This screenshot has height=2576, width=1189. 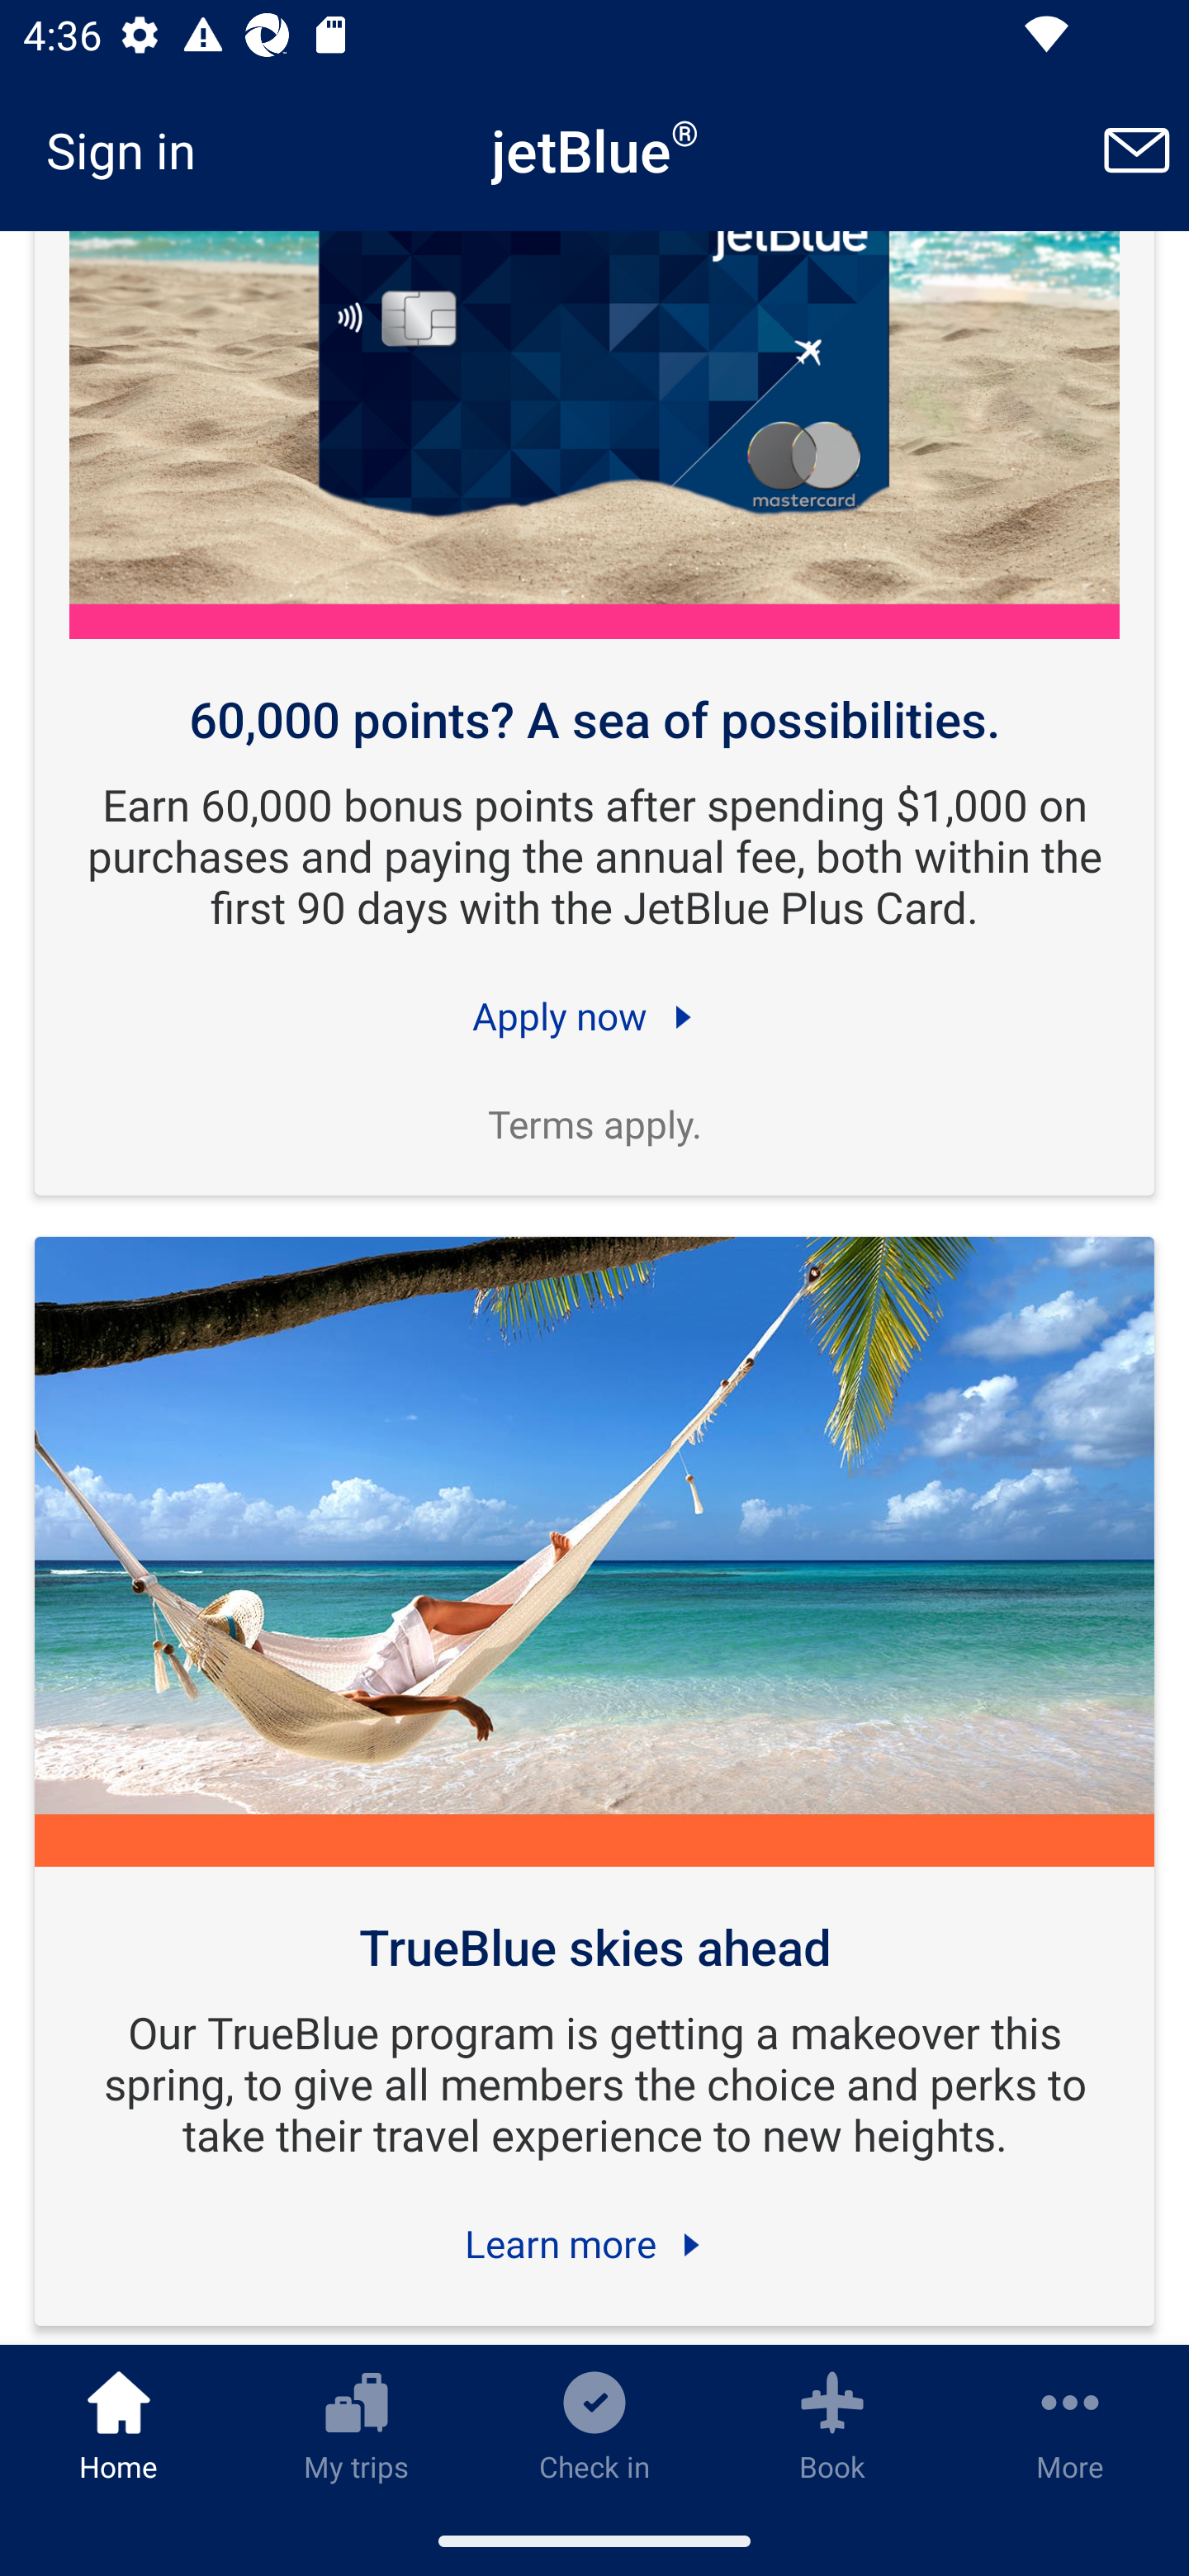 What do you see at coordinates (594, 2244) in the screenshot?
I see `Learn more` at bounding box center [594, 2244].